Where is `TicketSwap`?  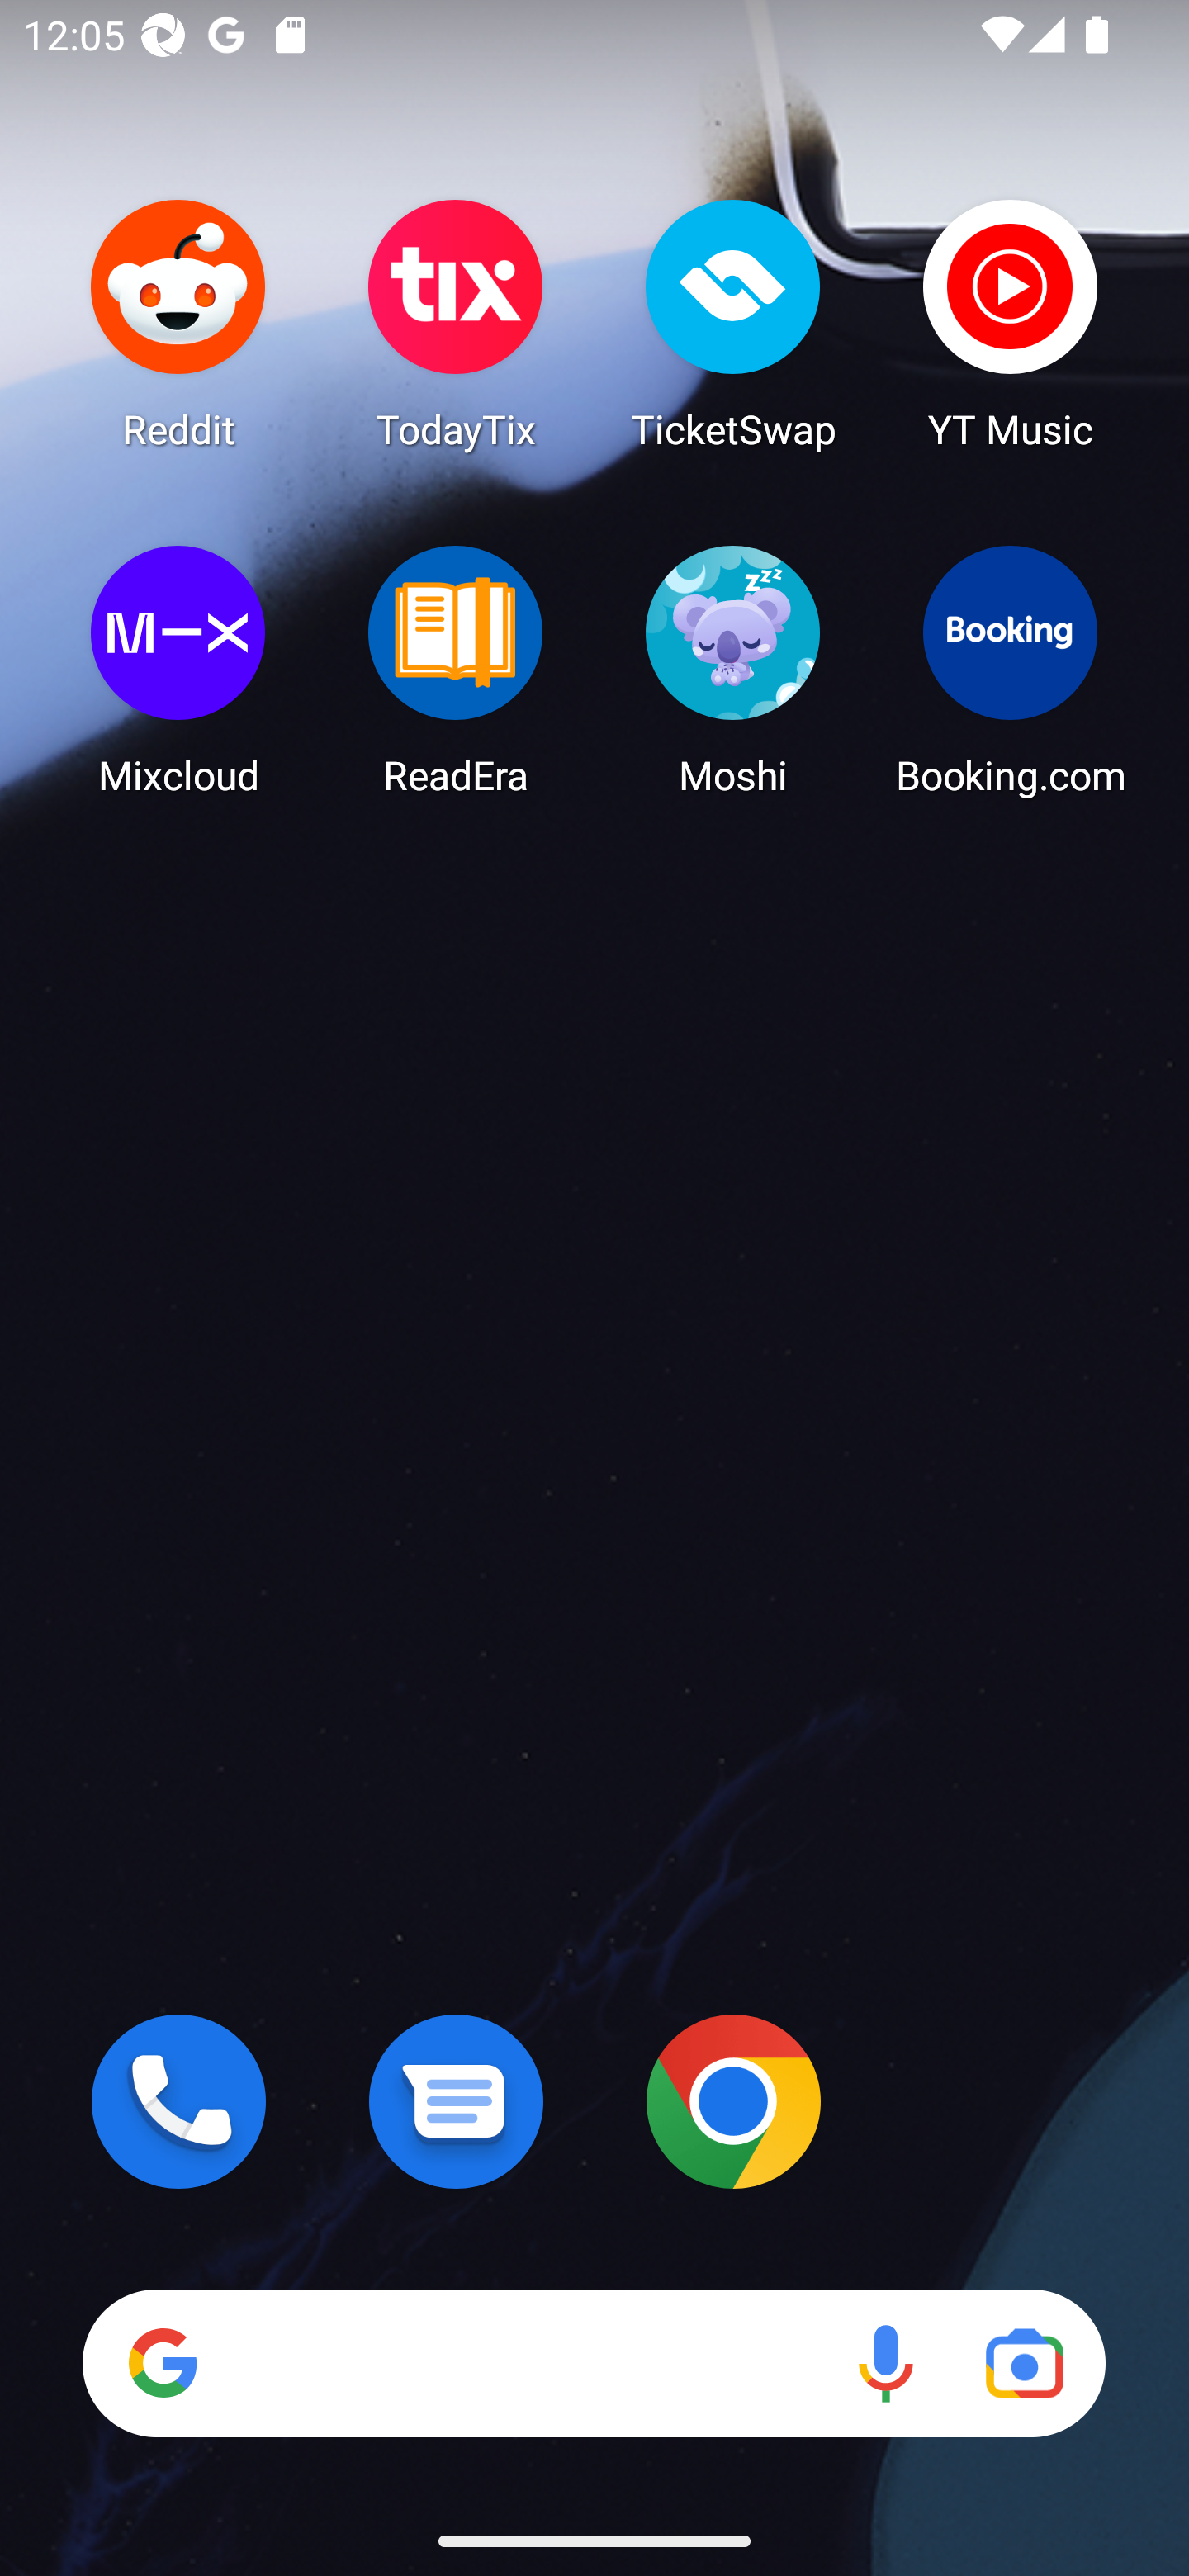
TicketSwap is located at coordinates (733, 324).